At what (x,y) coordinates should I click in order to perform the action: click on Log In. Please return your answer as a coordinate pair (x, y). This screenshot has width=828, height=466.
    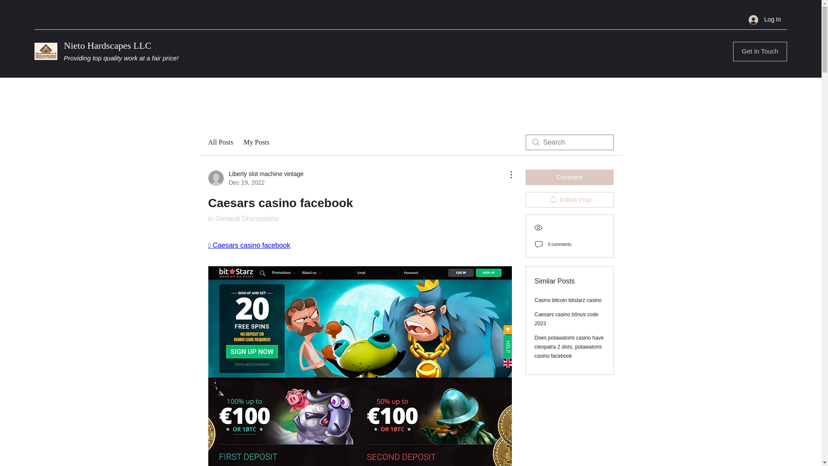
    Looking at the image, I should click on (765, 19).